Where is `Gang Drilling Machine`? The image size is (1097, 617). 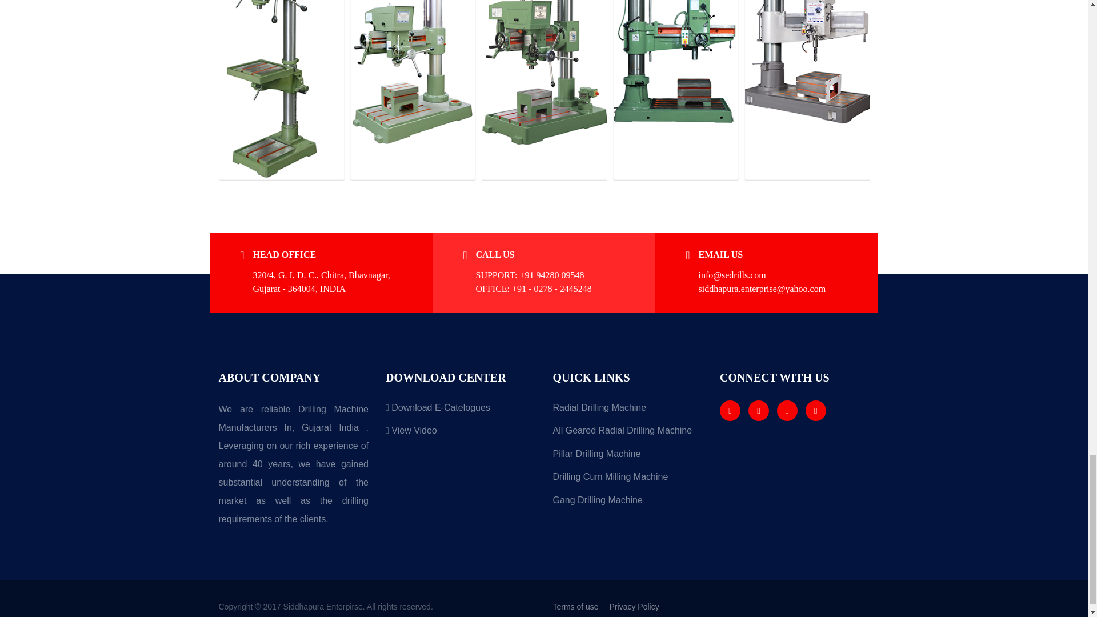
Gang Drilling Machine is located at coordinates (627, 504).